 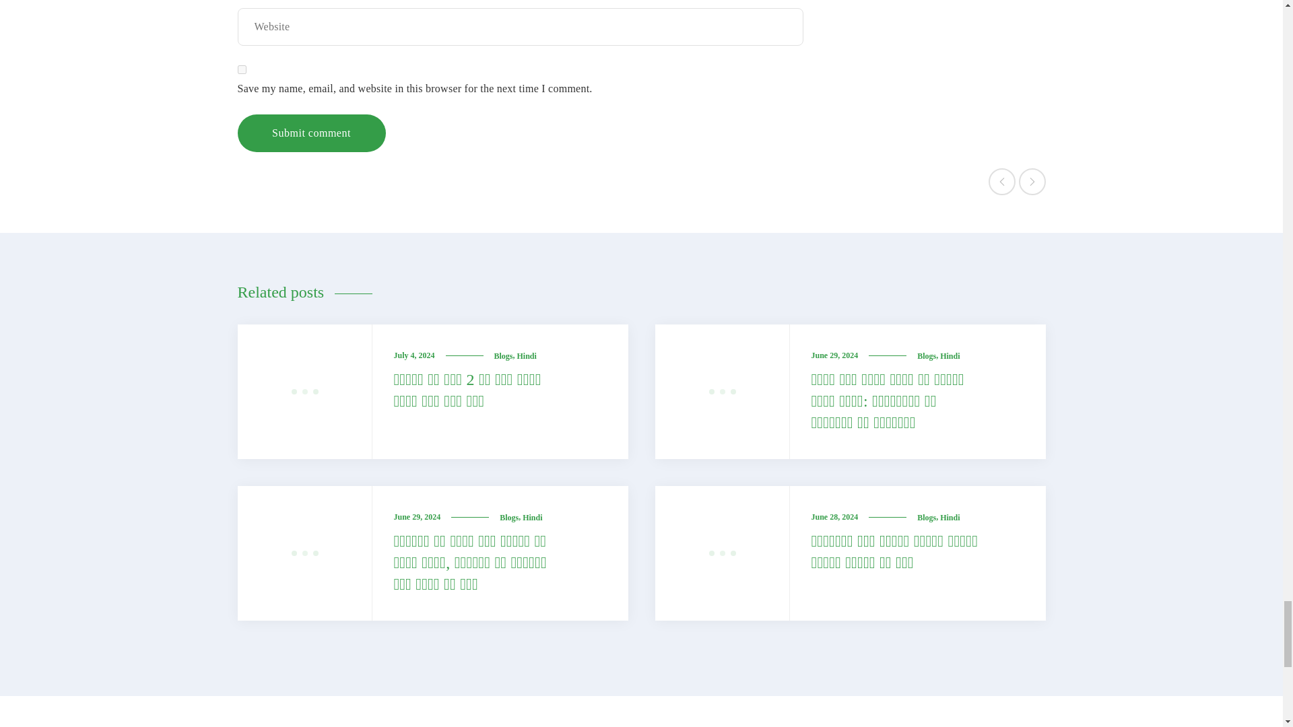 What do you see at coordinates (241, 70) in the screenshot?
I see `yes` at bounding box center [241, 70].